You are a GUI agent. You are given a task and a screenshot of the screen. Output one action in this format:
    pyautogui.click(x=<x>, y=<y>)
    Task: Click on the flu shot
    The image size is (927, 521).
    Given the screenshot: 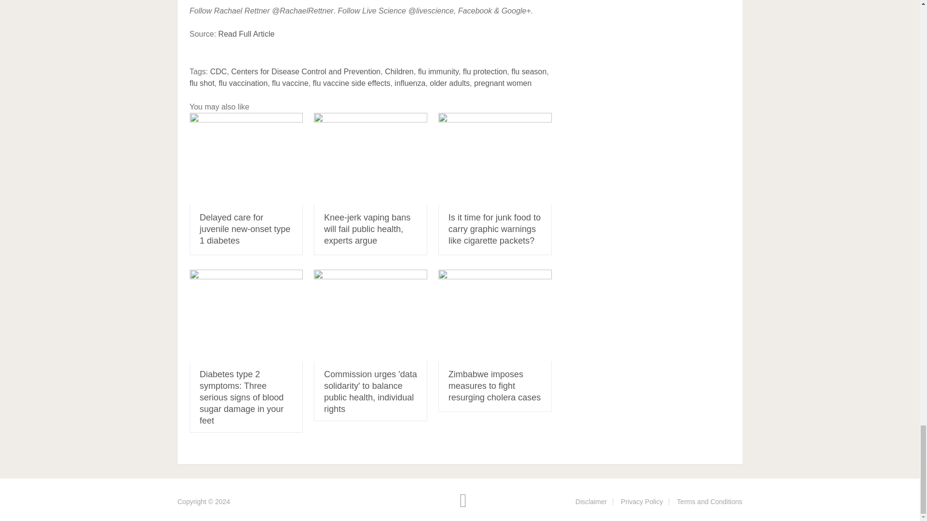 What is the action you would take?
    pyautogui.click(x=201, y=83)
    